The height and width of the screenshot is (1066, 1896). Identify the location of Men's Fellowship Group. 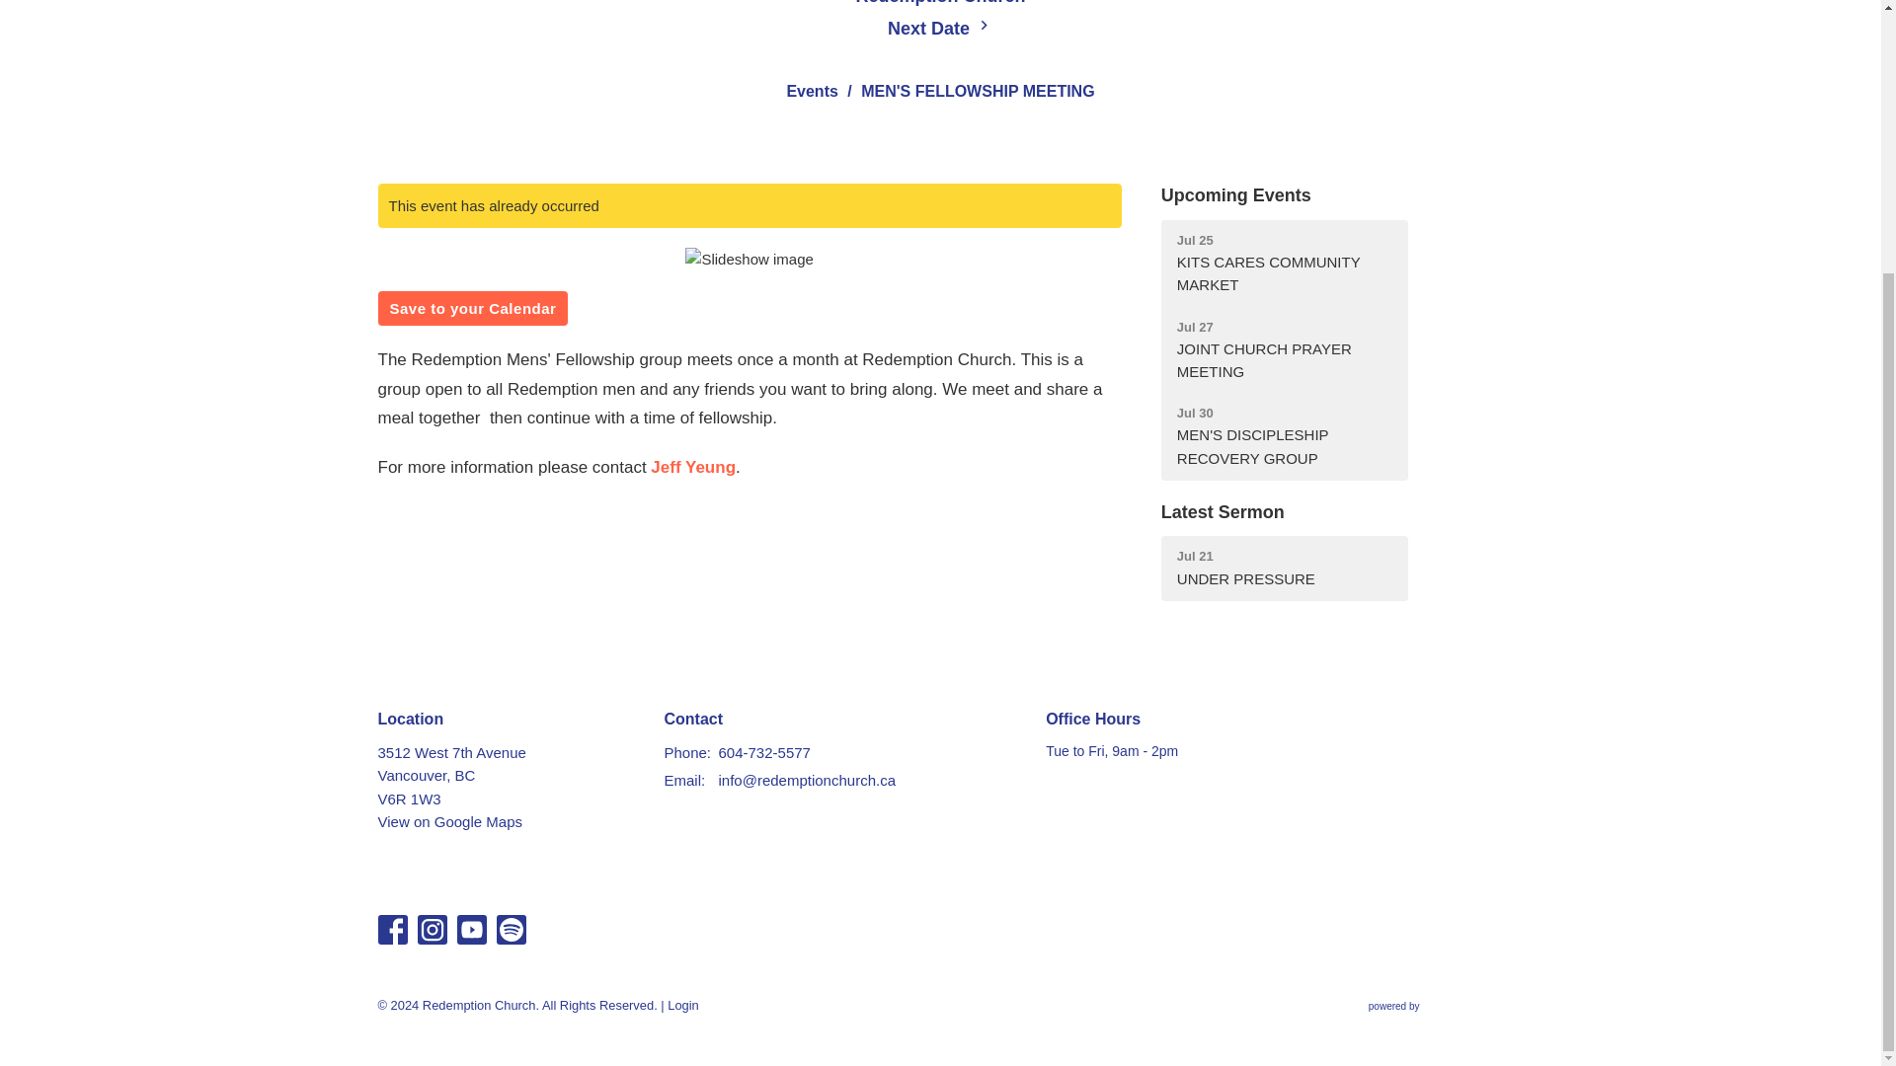
(692, 467).